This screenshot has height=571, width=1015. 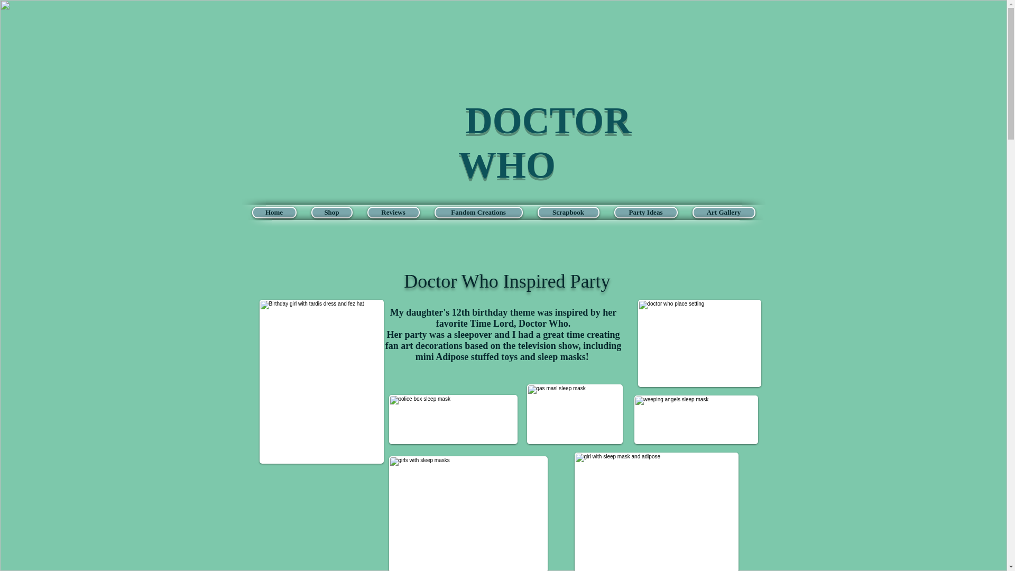 I want to click on Fandom Creations, so click(x=478, y=212).